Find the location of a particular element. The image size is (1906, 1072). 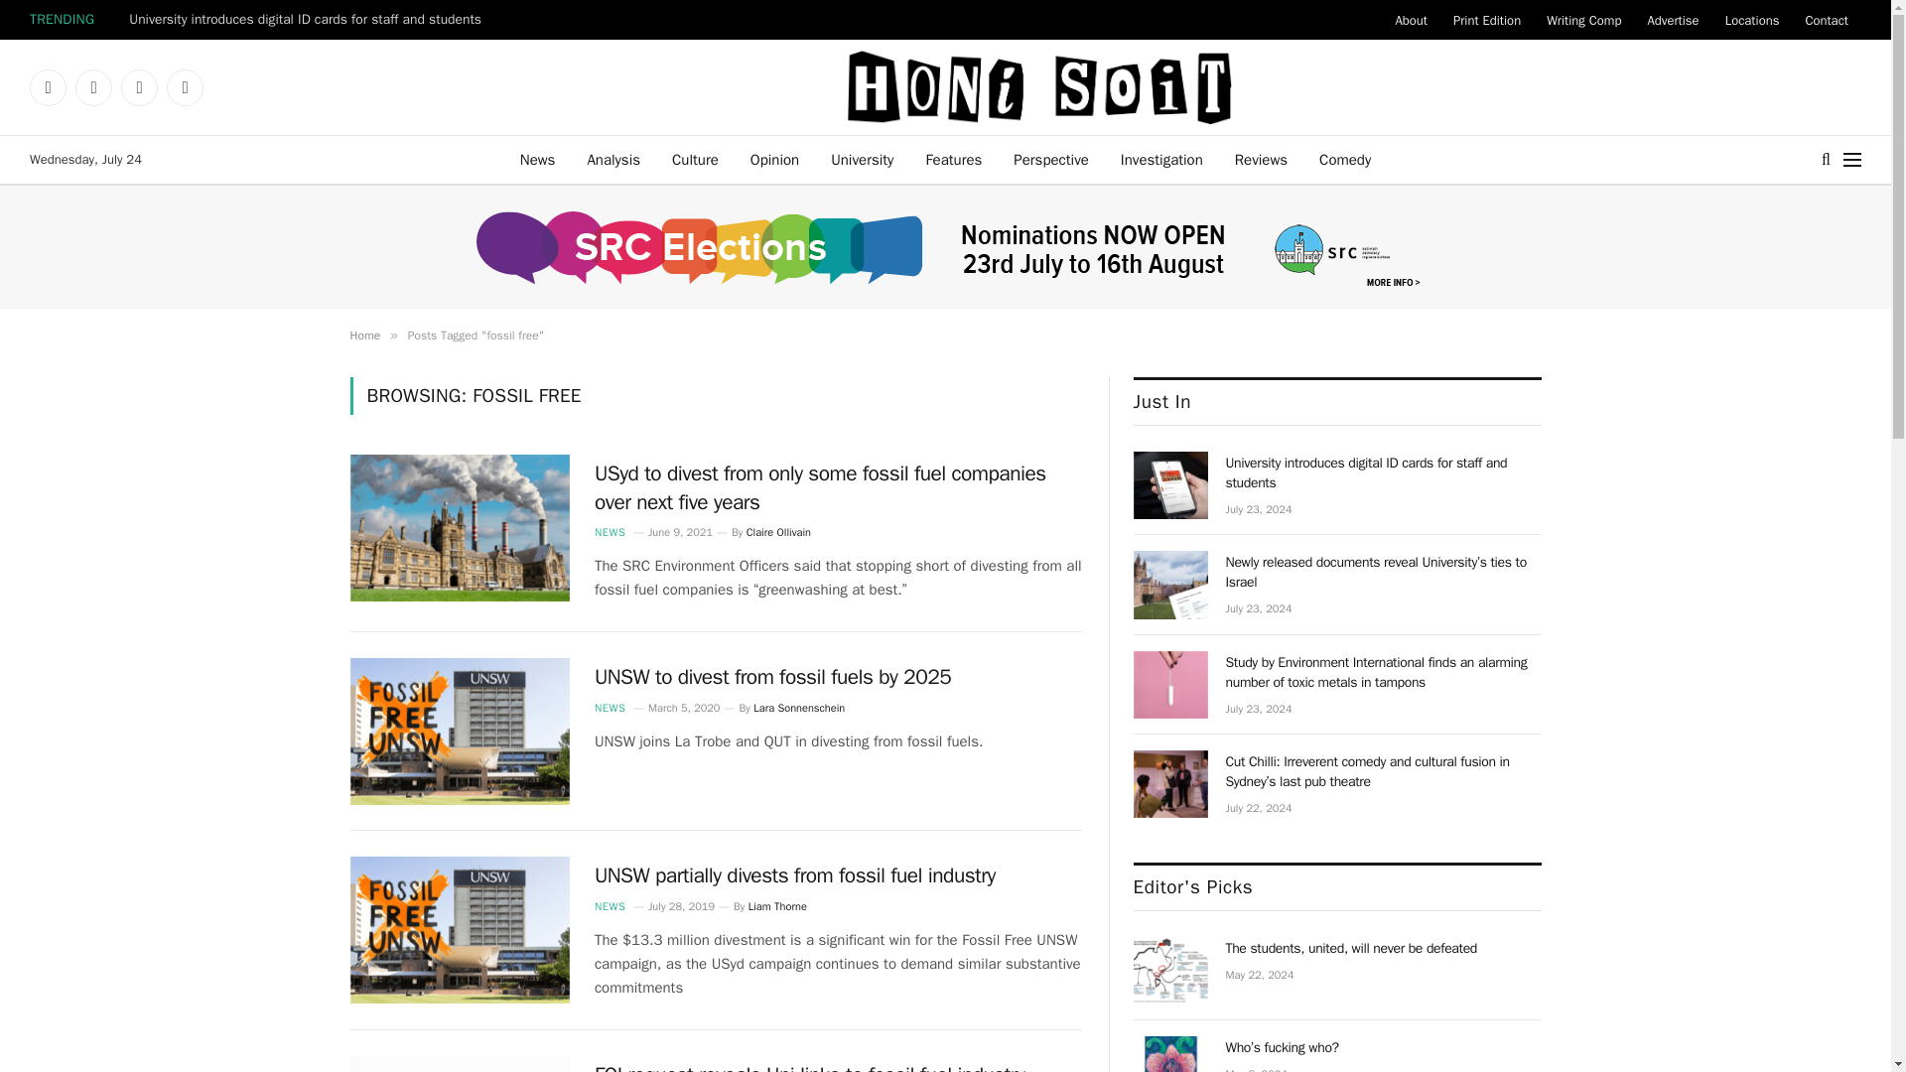

Reviews is located at coordinates (1261, 159).